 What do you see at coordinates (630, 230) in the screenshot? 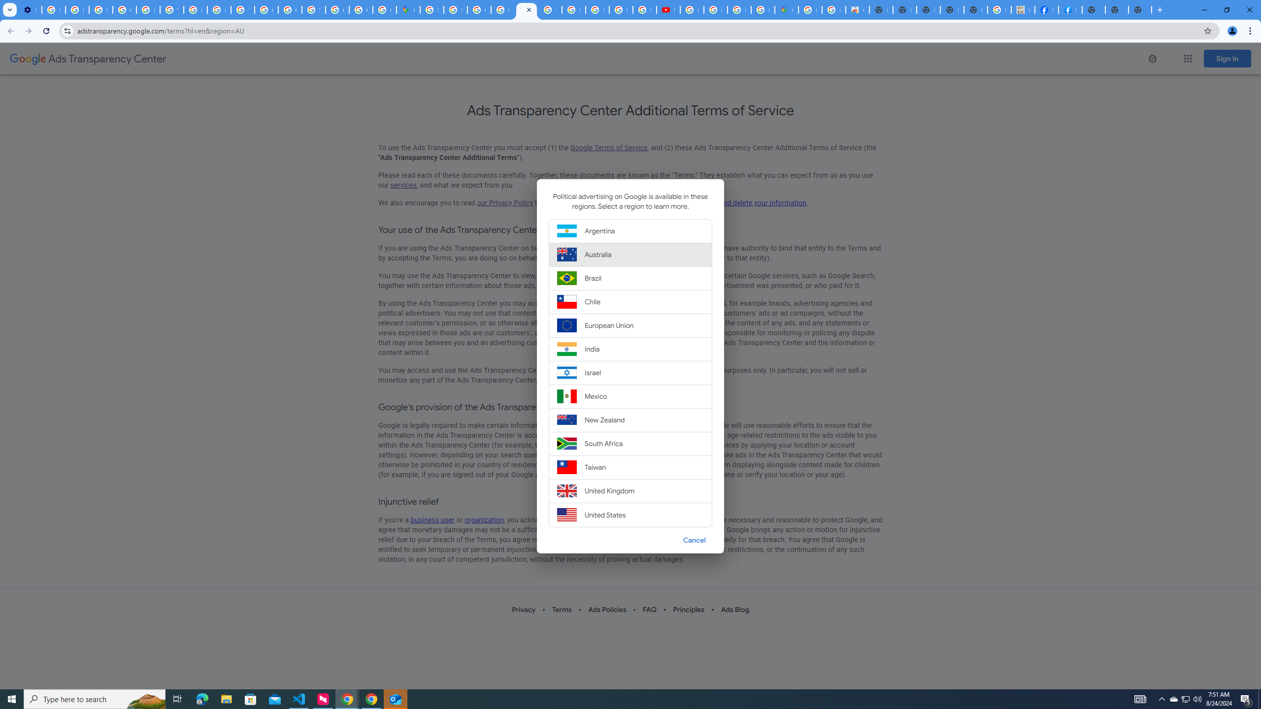
I see `Argentina` at bounding box center [630, 230].